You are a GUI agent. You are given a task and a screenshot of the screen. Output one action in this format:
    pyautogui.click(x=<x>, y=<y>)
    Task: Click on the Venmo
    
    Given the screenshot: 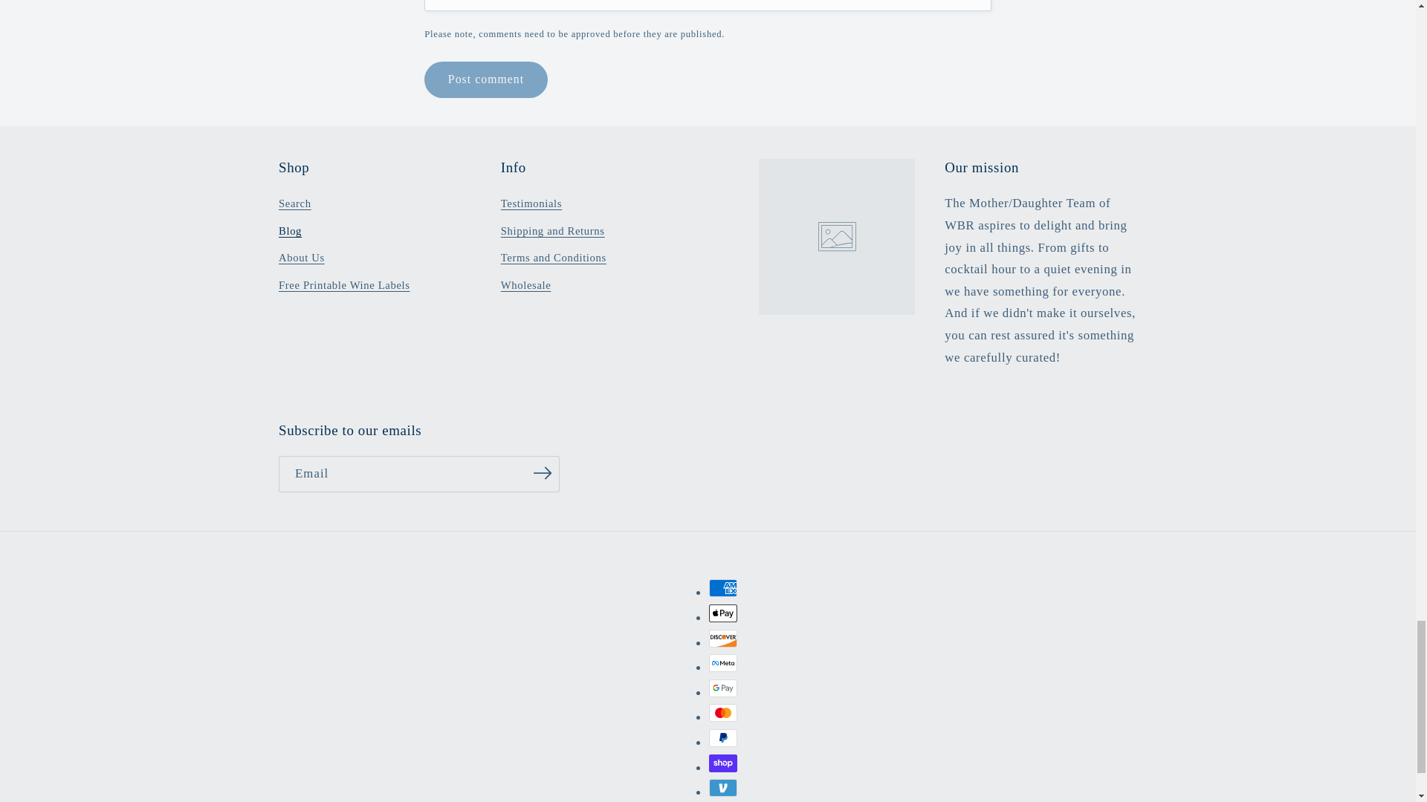 What is the action you would take?
    pyautogui.click(x=723, y=787)
    